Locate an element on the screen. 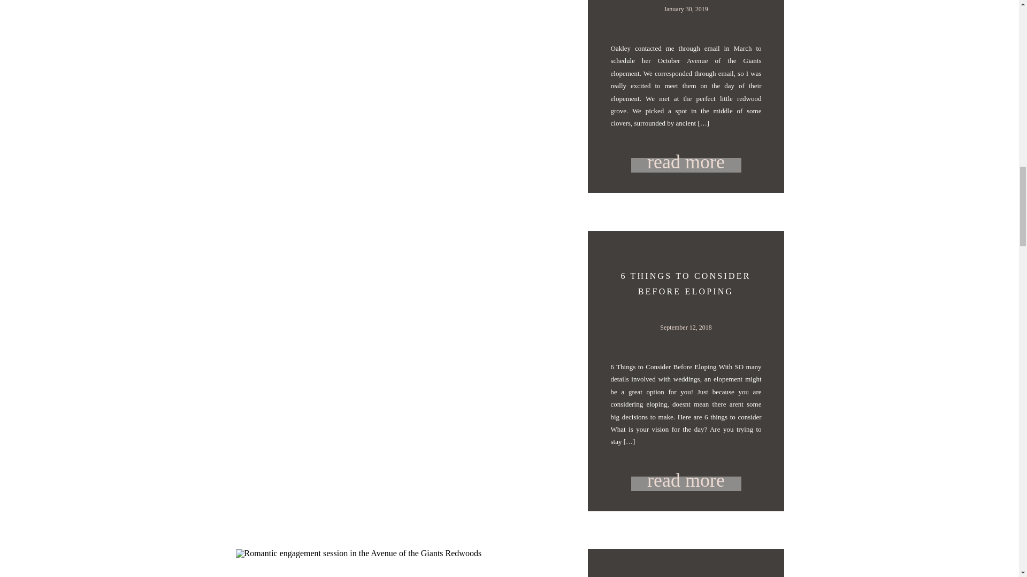 This screenshot has height=577, width=1027. read more is located at coordinates (686, 160).